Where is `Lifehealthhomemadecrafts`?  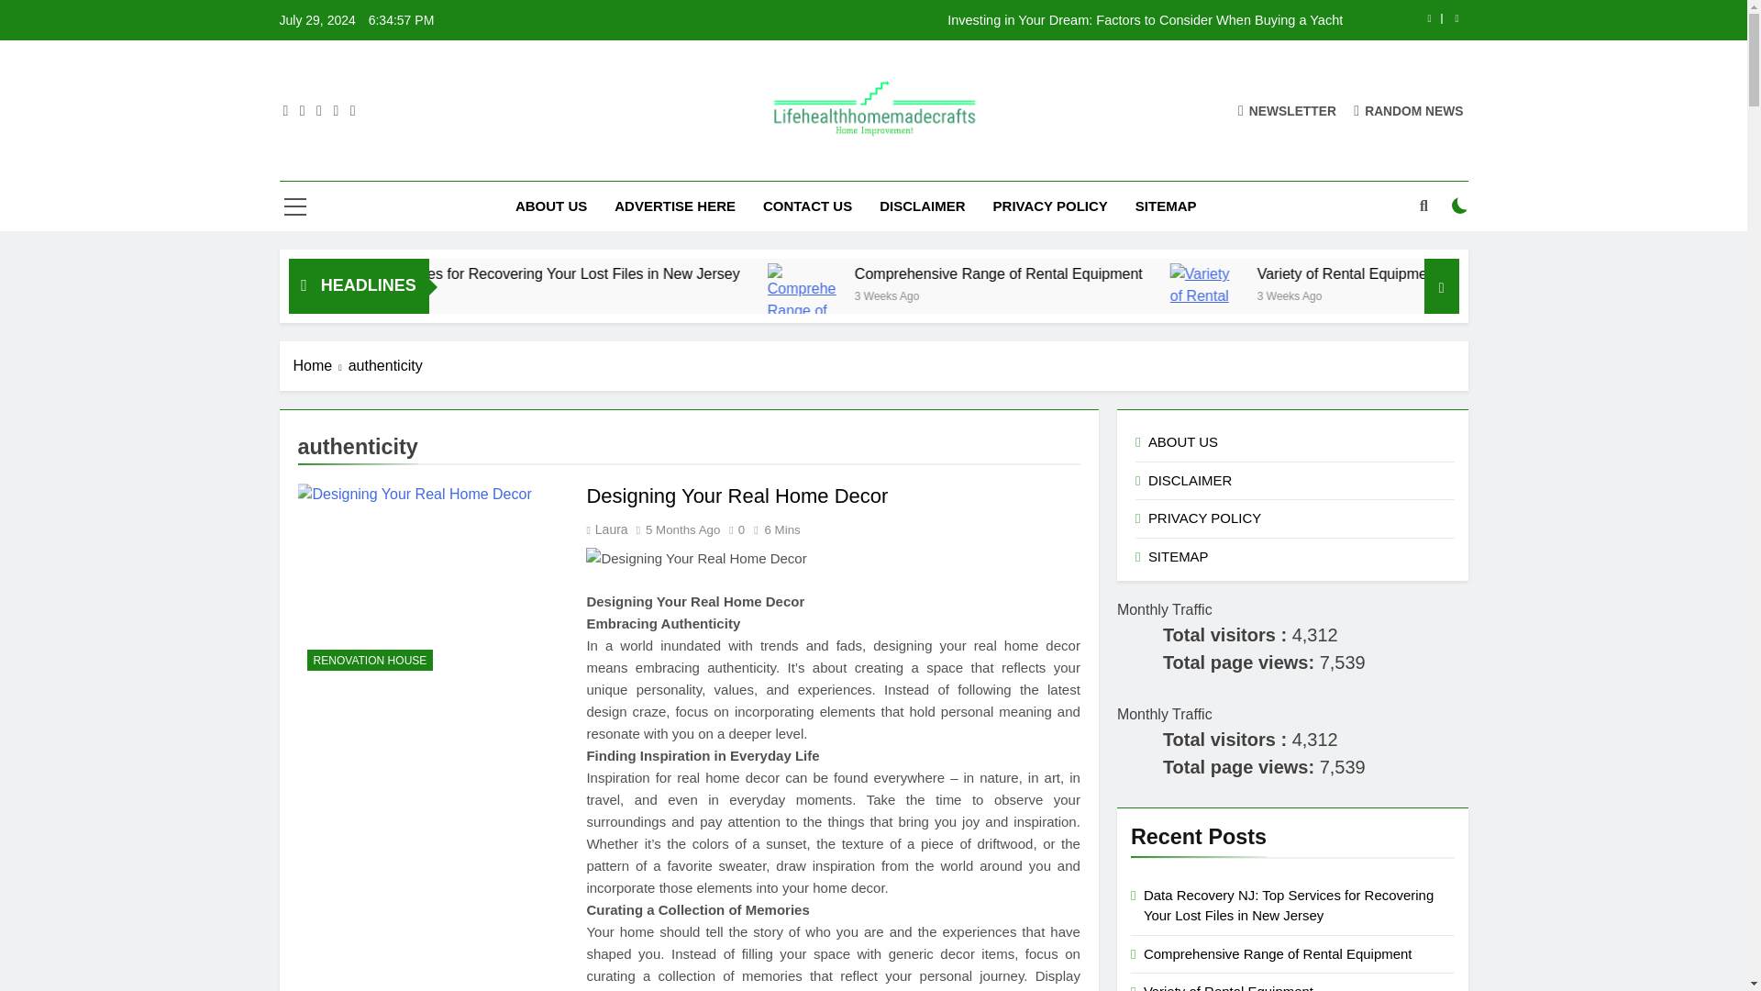 Lifehealthhomemadecrafts is located at coordinates (818, 164).